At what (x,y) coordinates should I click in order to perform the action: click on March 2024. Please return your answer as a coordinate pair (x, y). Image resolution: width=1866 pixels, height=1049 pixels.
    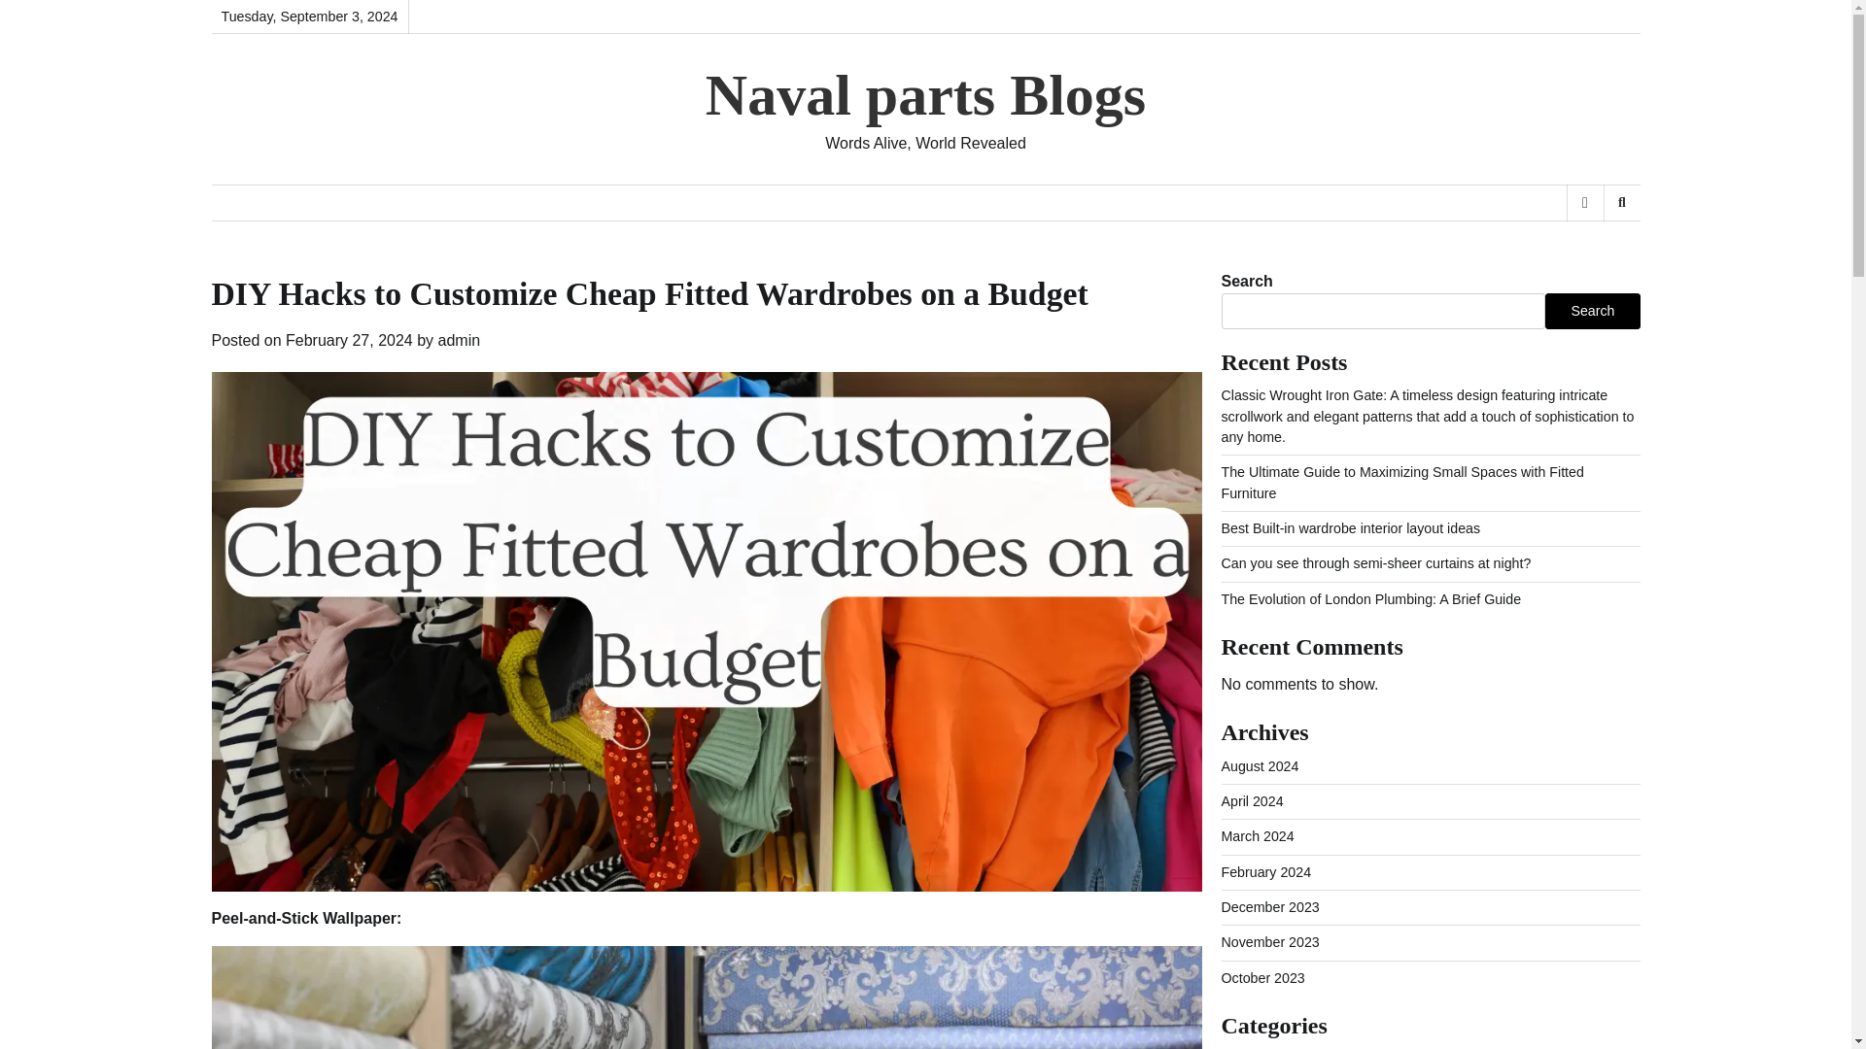
    Looking at the image, I should click on (1256, 836).